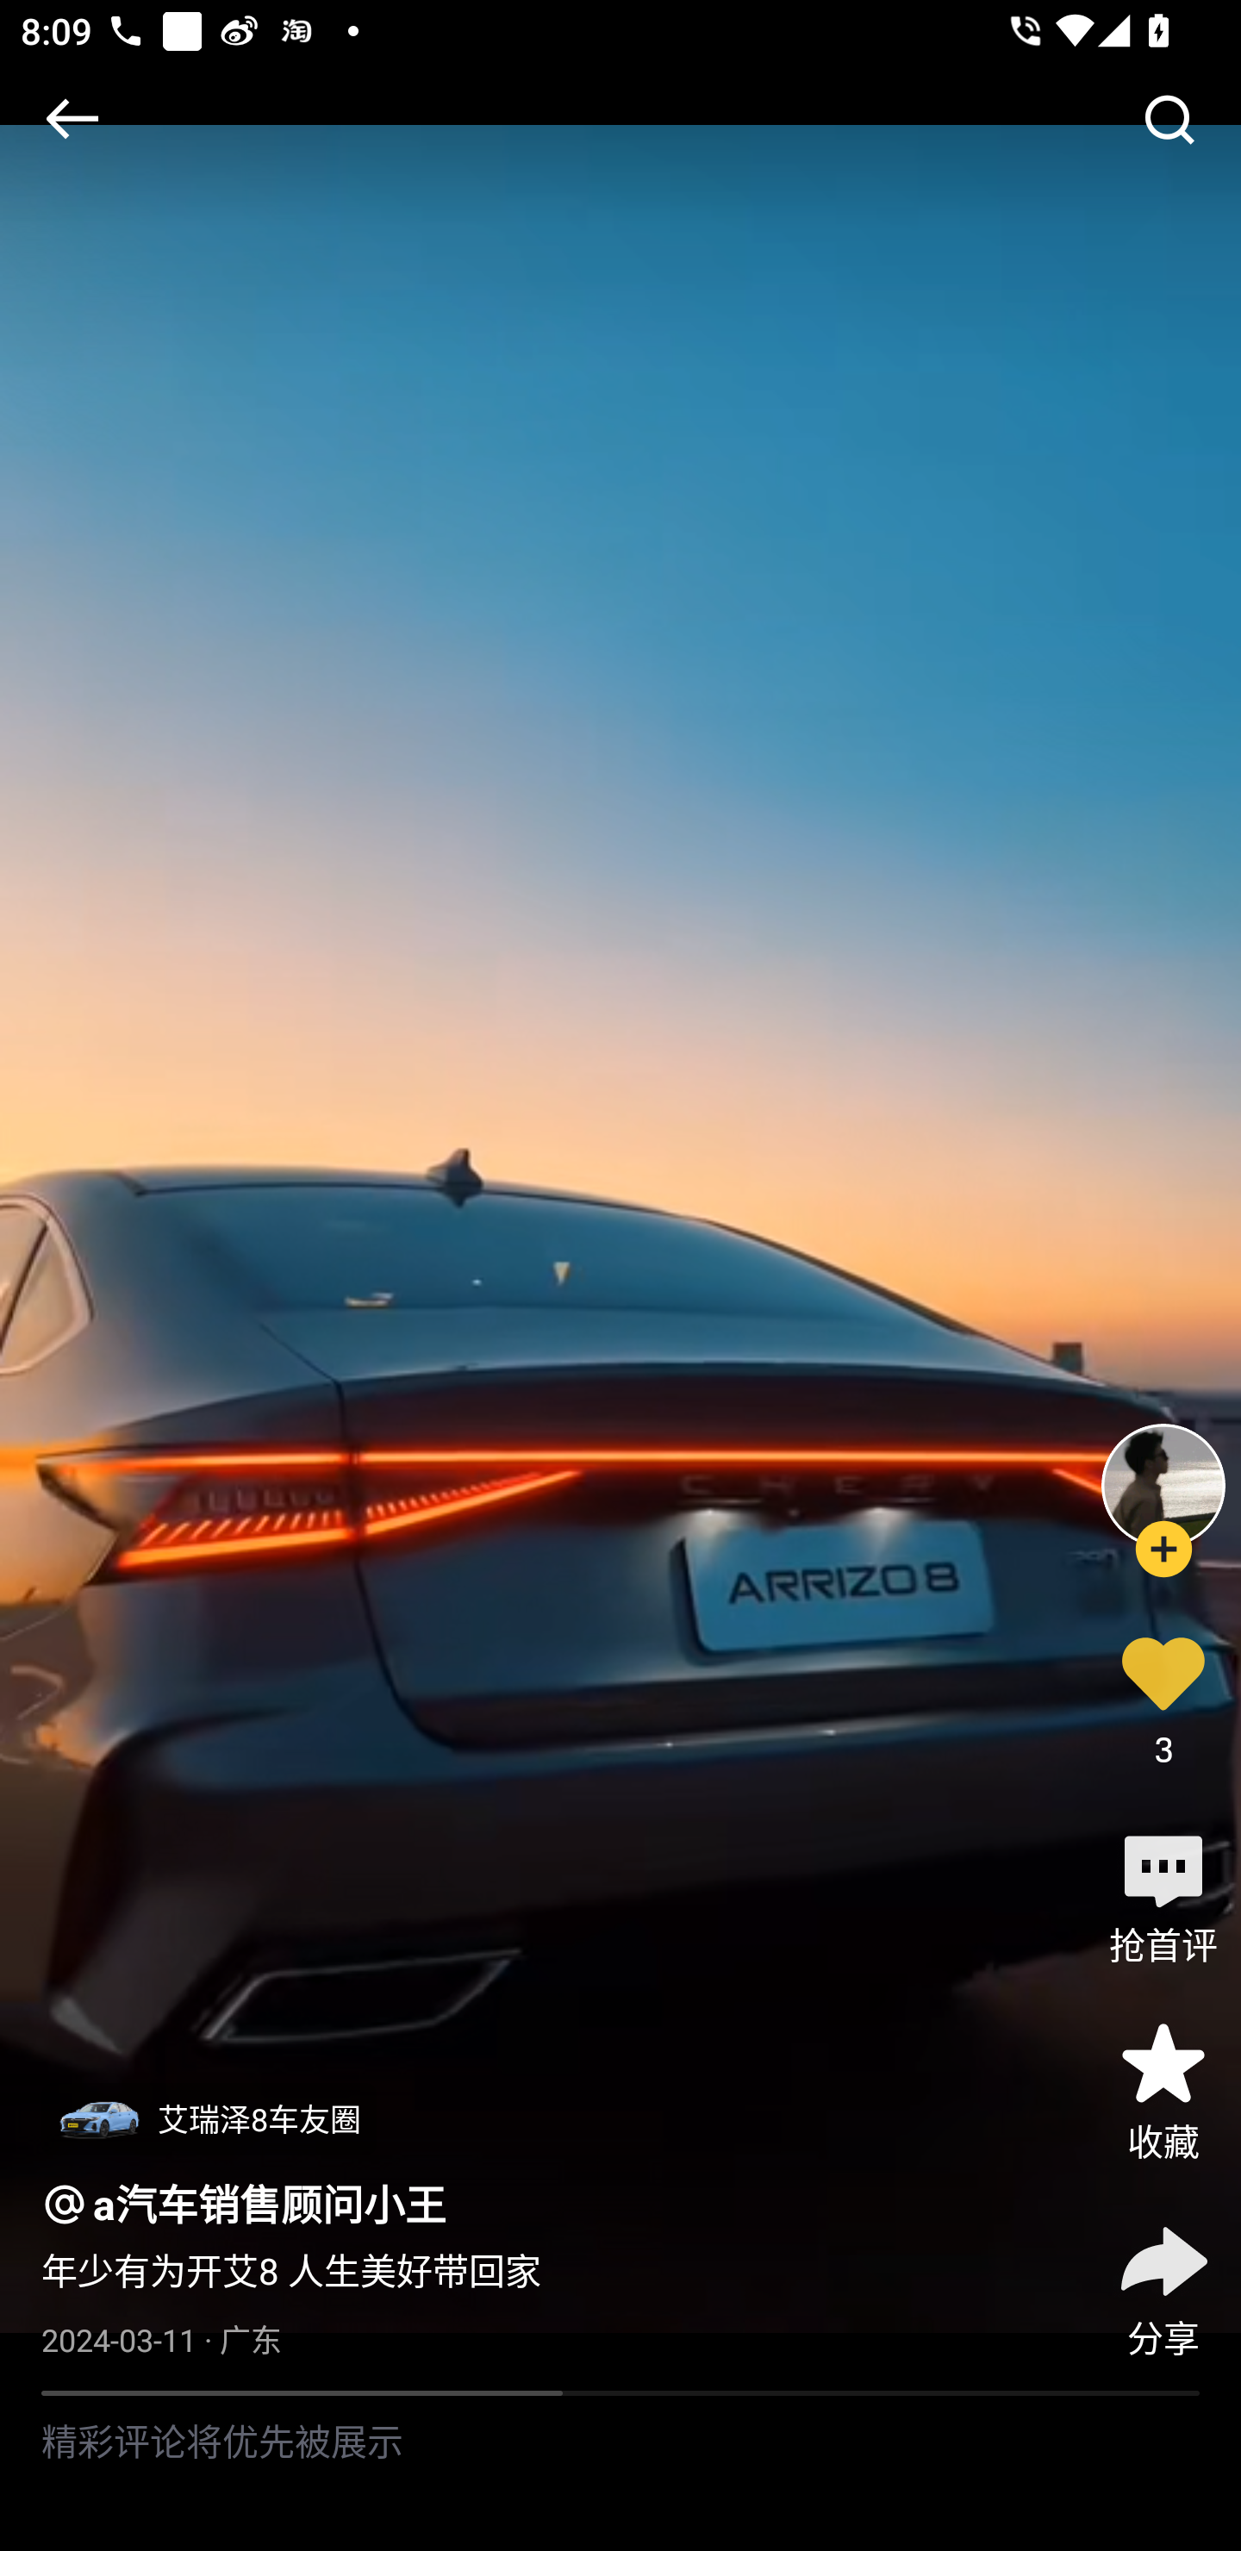  What do you see at coordinates (620, 2473) in the screenshot?
I see `精彩评论将优先被展示` at bounding box center [620, 2473].